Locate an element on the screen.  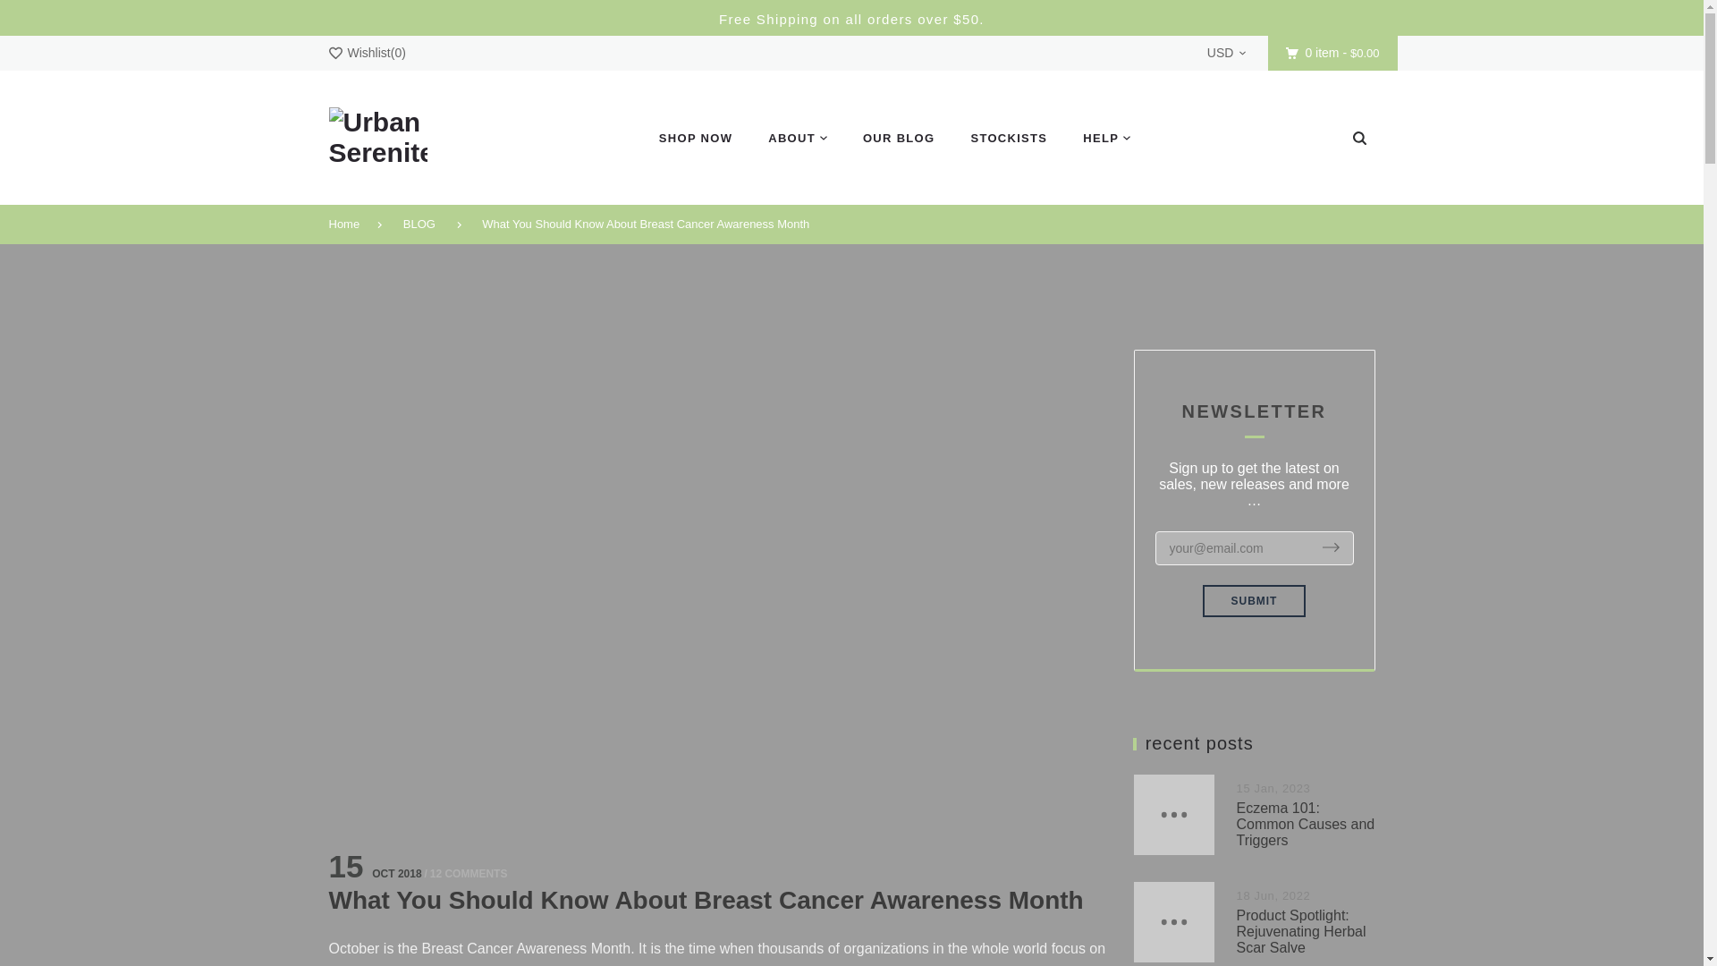
HELP is located at coordinates (1096, 138).